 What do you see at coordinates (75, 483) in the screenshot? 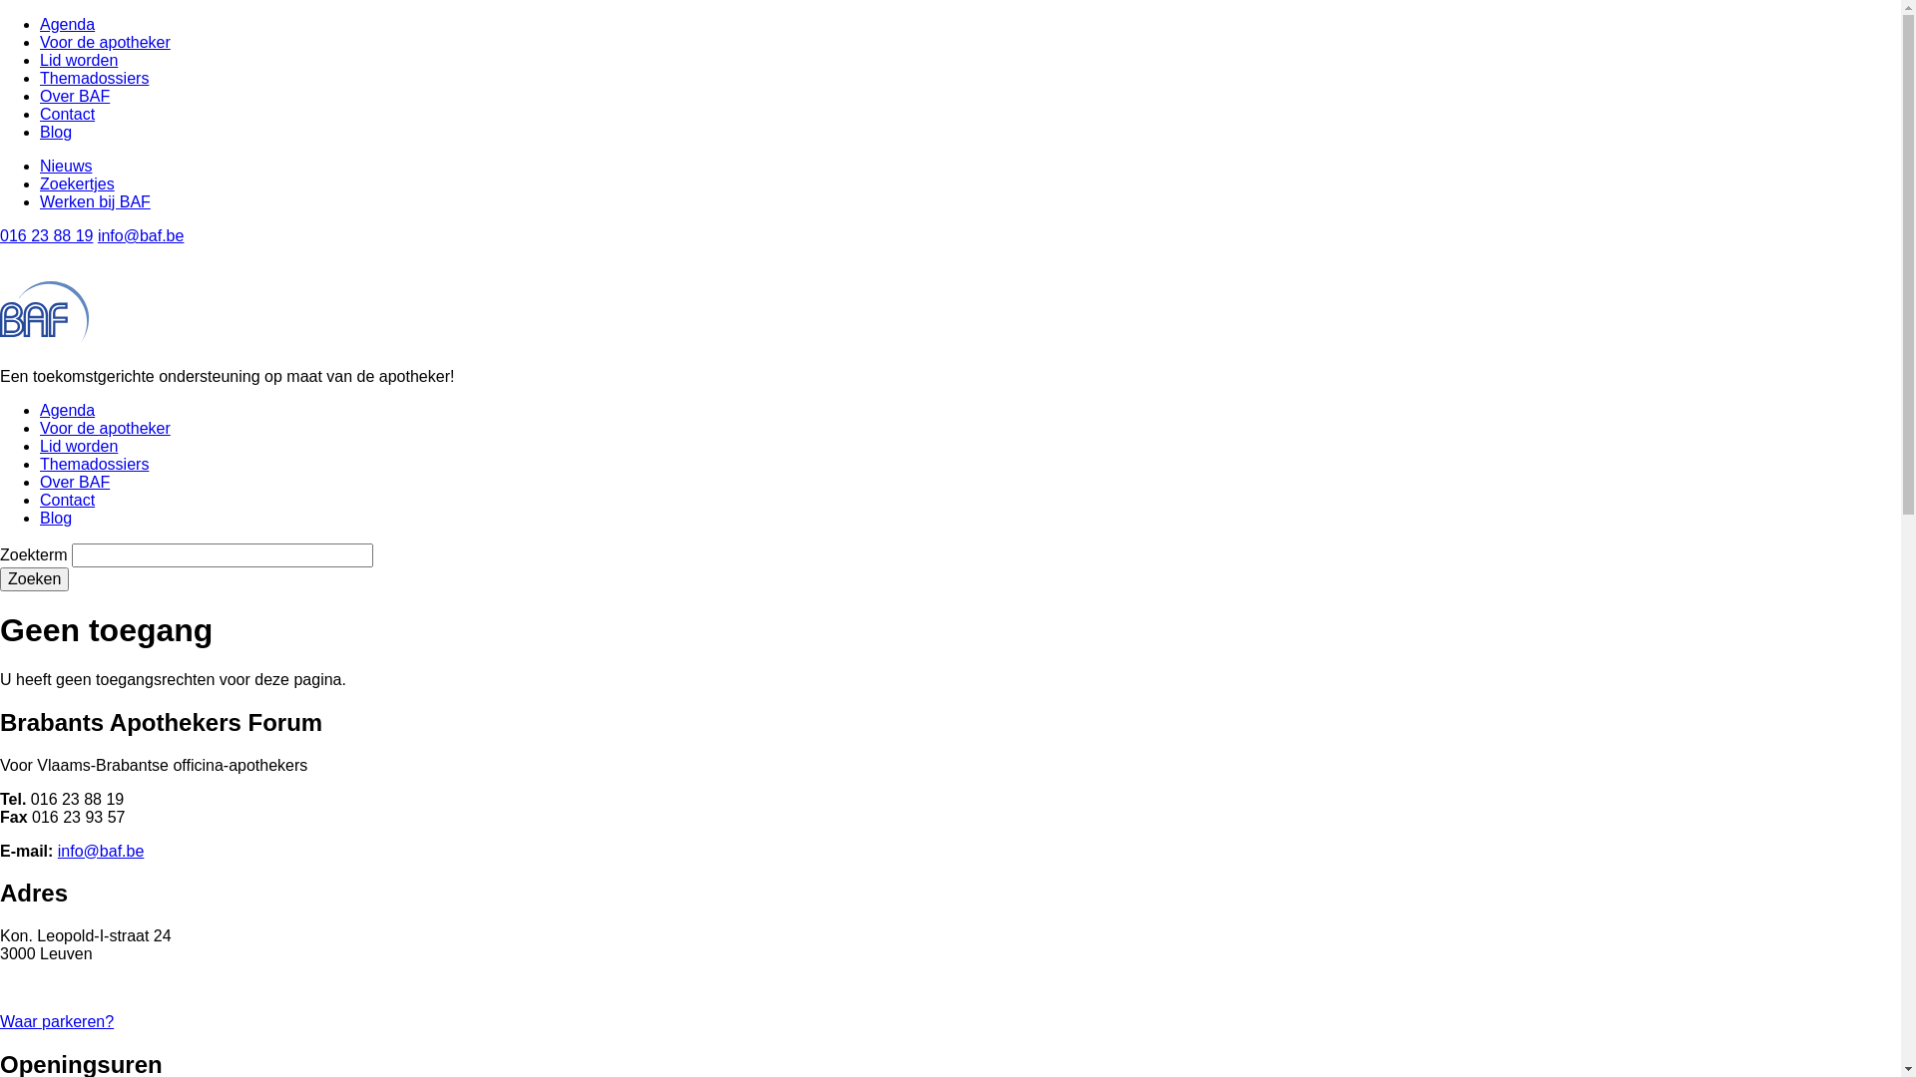
I see `Over BAF` at bounding box center [75, 483].